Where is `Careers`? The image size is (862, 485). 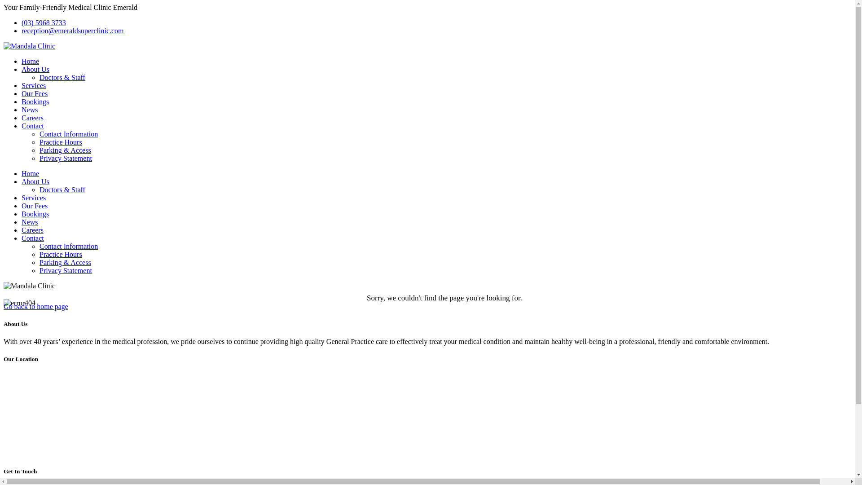
Careers is located at coordinates (32, 230).